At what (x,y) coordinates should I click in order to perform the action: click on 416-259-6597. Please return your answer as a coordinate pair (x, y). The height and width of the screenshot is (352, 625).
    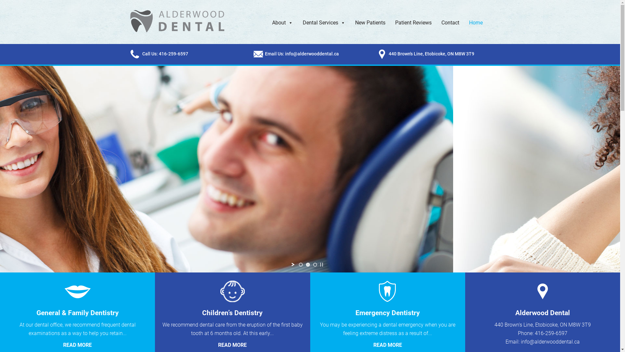
    Looking at the image, I should click on (551, 333).